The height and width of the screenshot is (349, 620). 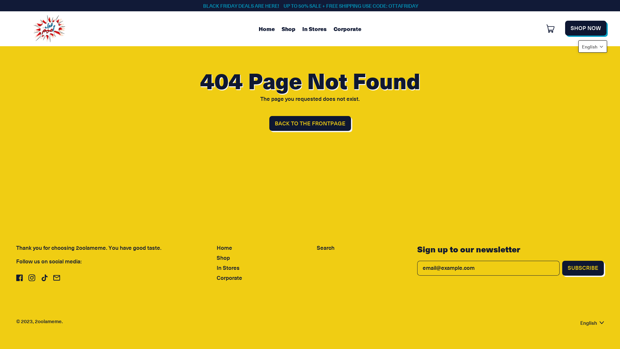 I want to click on BACK TO THE FRONTPAGE, so click(x=310, y=123).